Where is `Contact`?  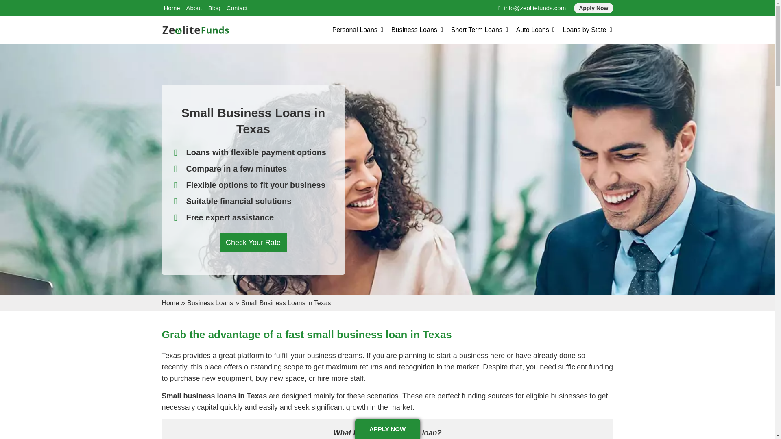 Contact is located at coordinates (237, 8).